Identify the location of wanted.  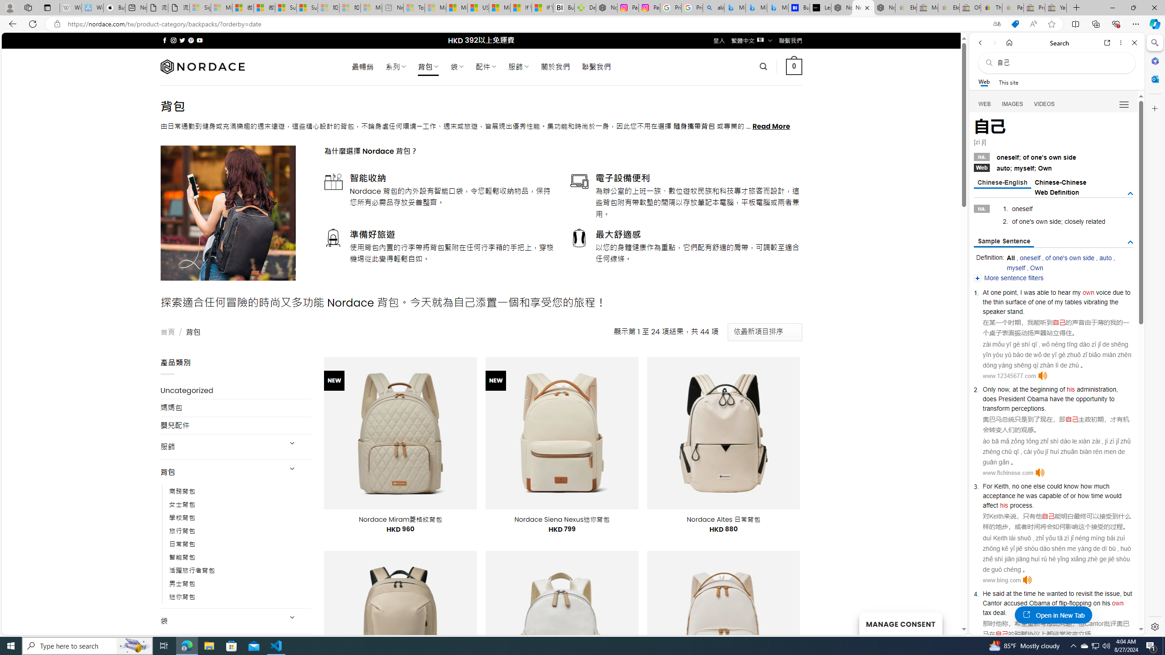
(1056, 594).